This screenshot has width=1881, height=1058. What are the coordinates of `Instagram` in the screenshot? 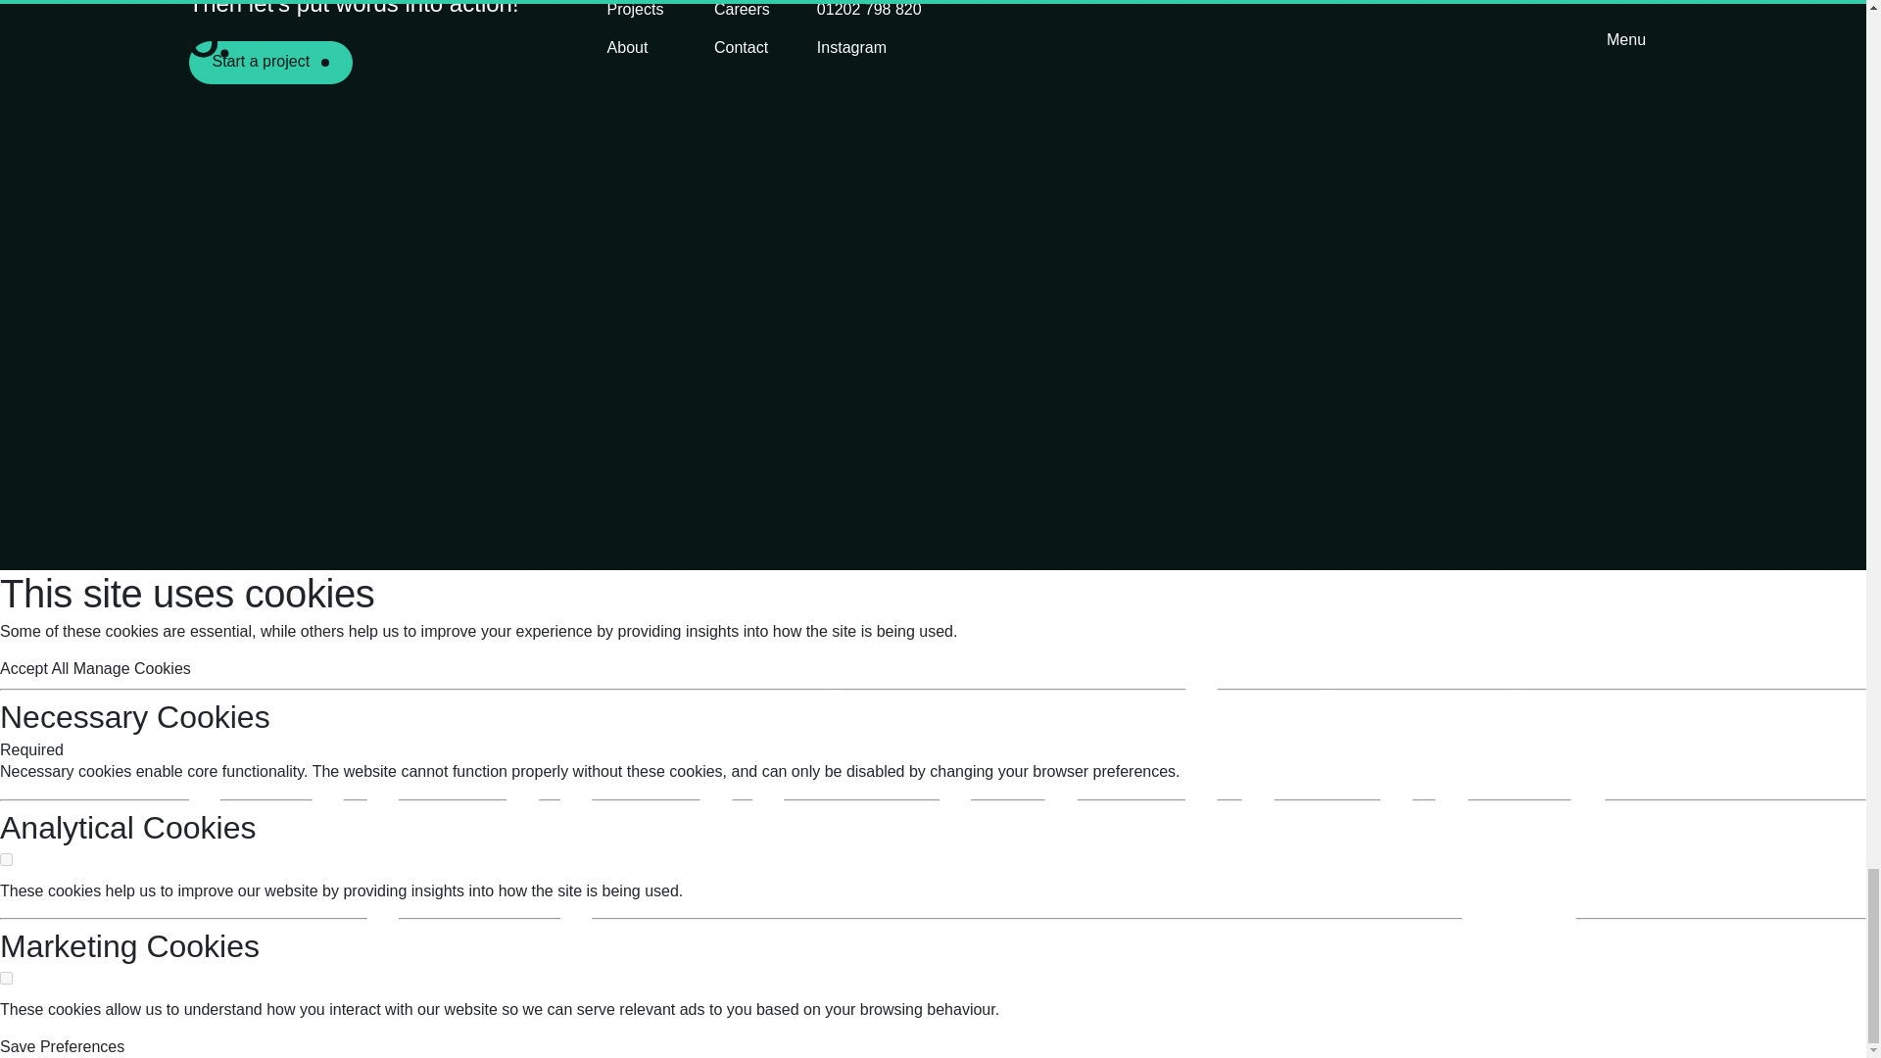 It's located at (850, 48).